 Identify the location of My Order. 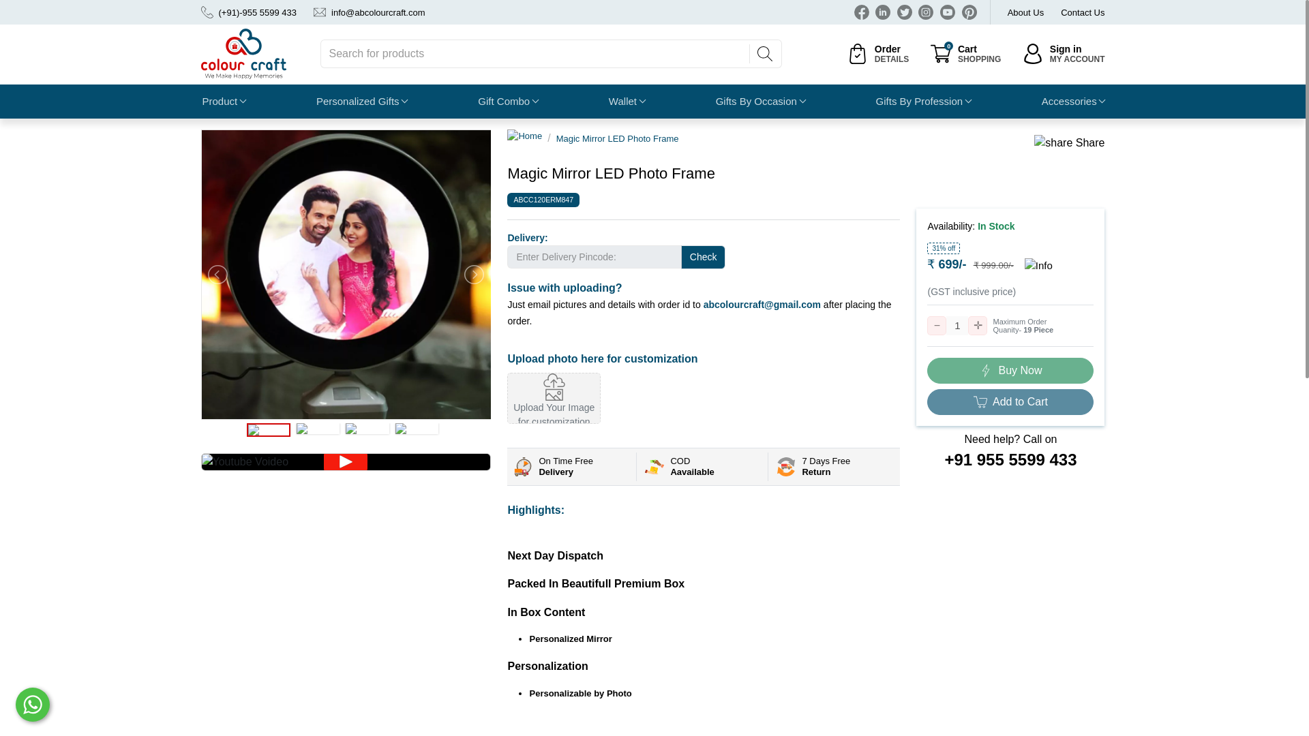
(965, 53).